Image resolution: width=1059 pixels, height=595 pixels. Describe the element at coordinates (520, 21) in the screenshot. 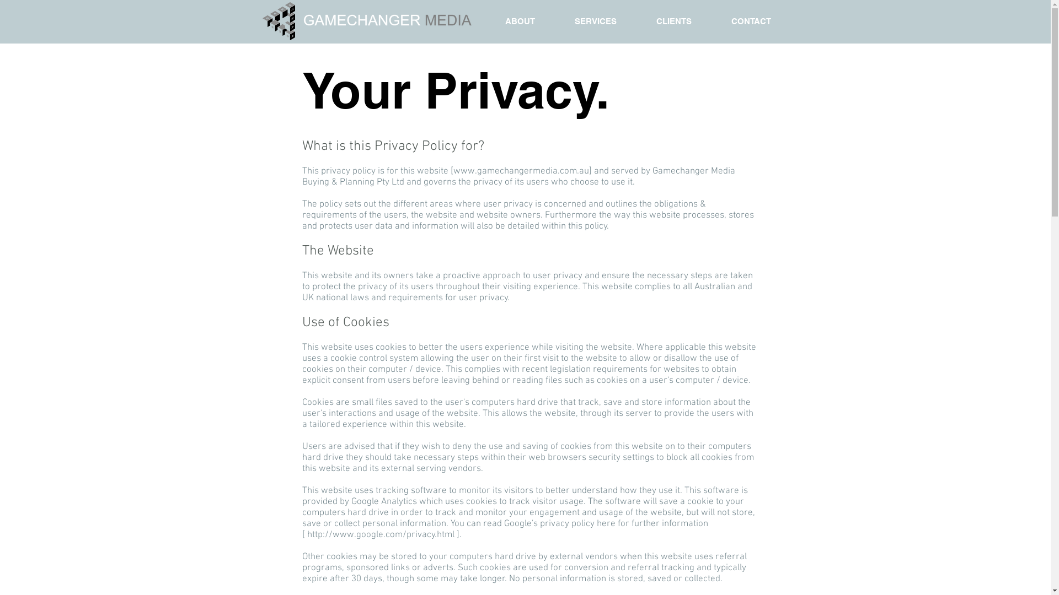

I see `ABOUT` at that location.